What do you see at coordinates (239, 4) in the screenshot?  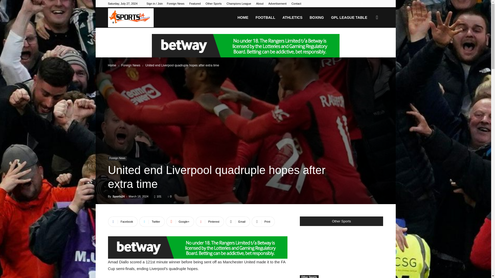 I see `Champions League` at bounding box center [239, 4].